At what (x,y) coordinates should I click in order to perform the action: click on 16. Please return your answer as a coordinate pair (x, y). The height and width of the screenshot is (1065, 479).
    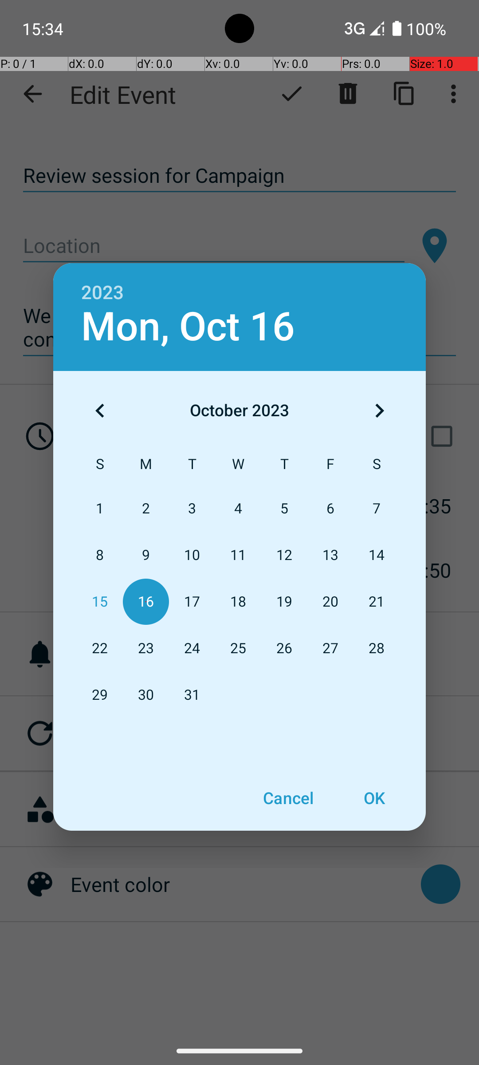
    Looking at the image, I should click on (146, 602).